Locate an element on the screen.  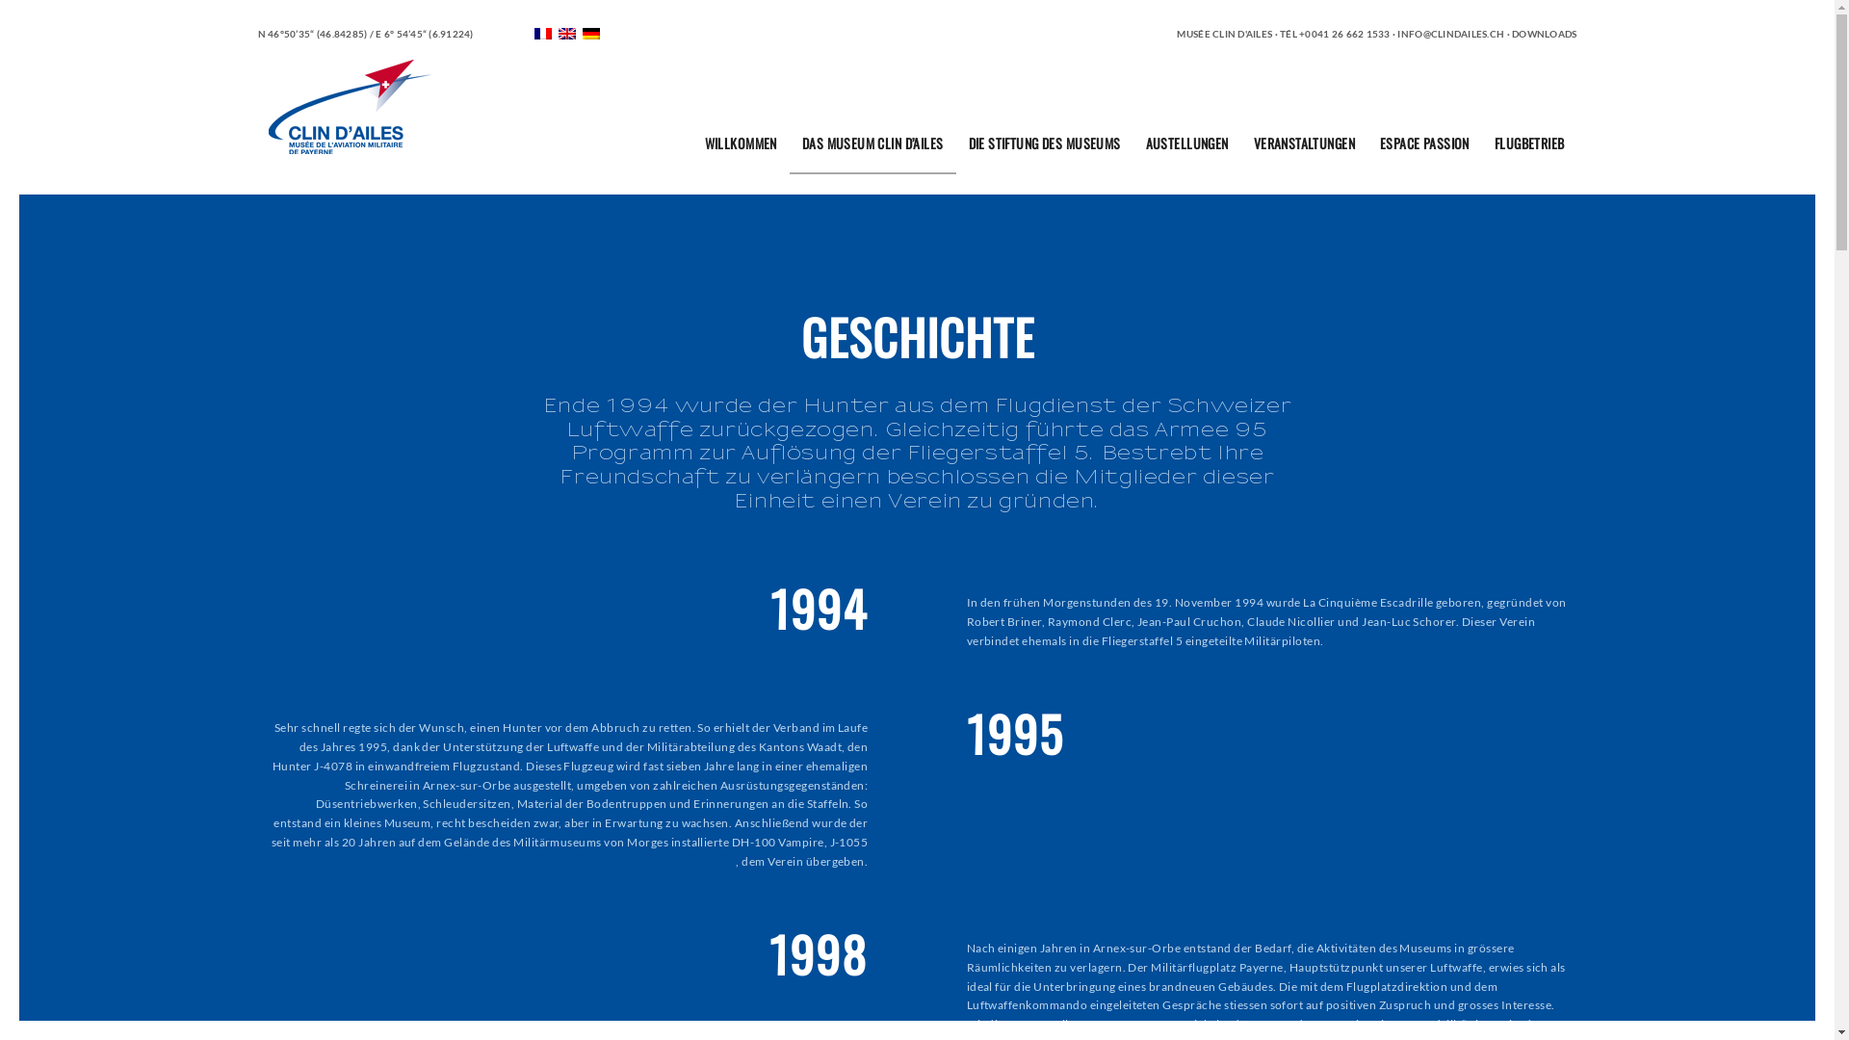
DIE STIFTUNG DES MUSEUMS is located at coordinates (1045, 144).